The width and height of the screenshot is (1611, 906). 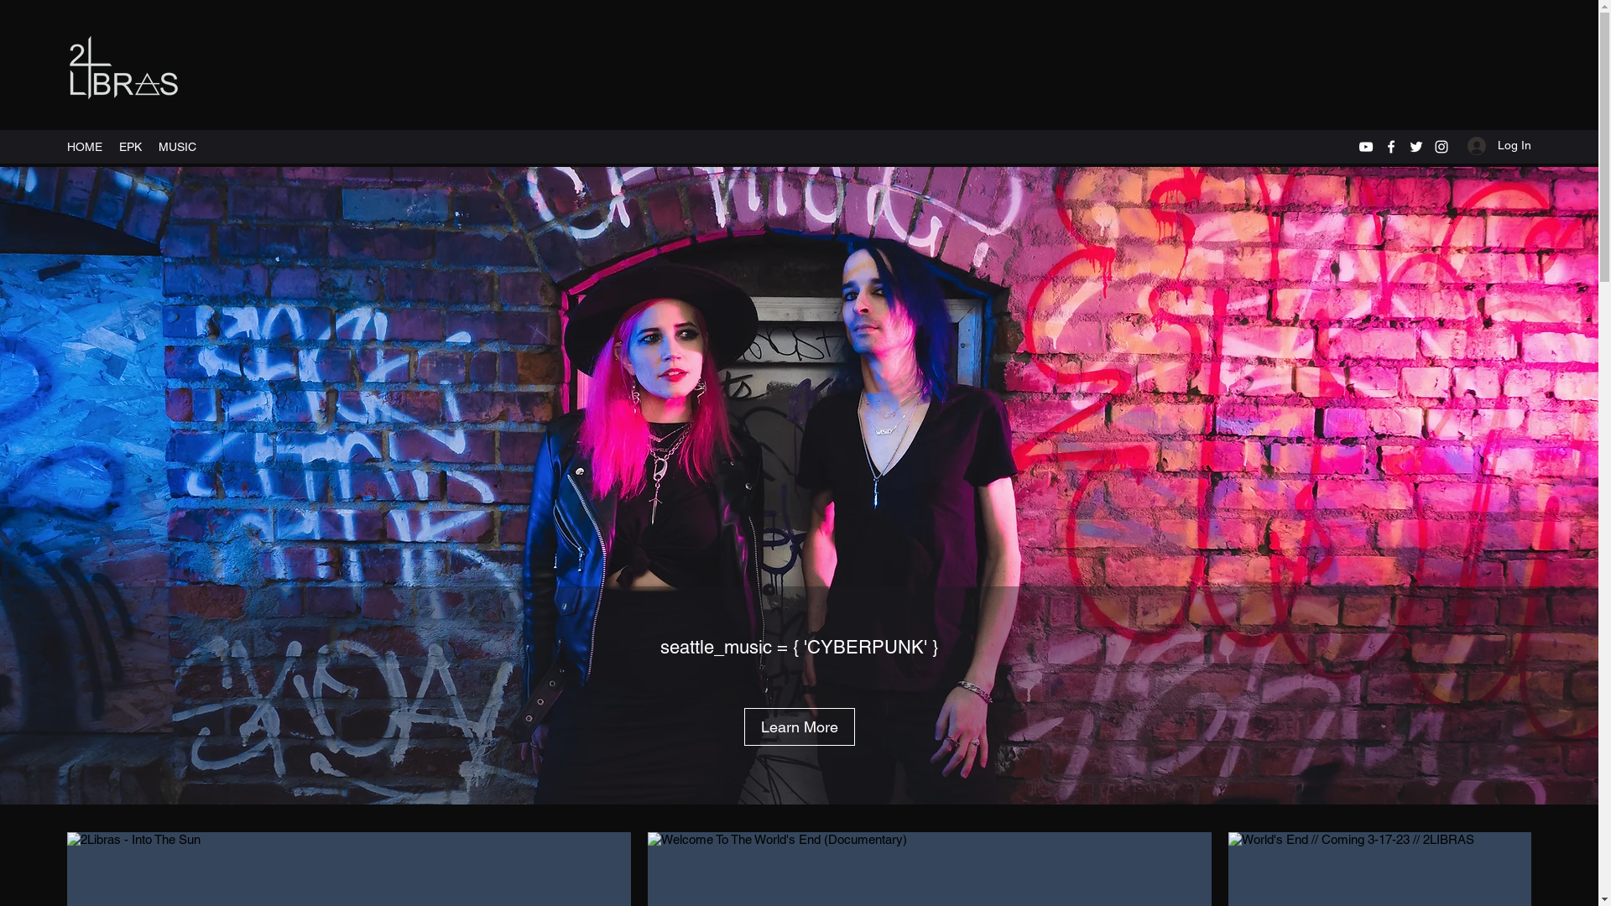 What do you see at coordinates (178, 147) in the screenshot?
I see `MUSIC` at bounding box center [178, 147].